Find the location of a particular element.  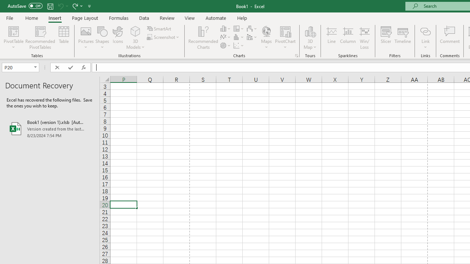

Recommended Charts is located at coordinates (297, 56).